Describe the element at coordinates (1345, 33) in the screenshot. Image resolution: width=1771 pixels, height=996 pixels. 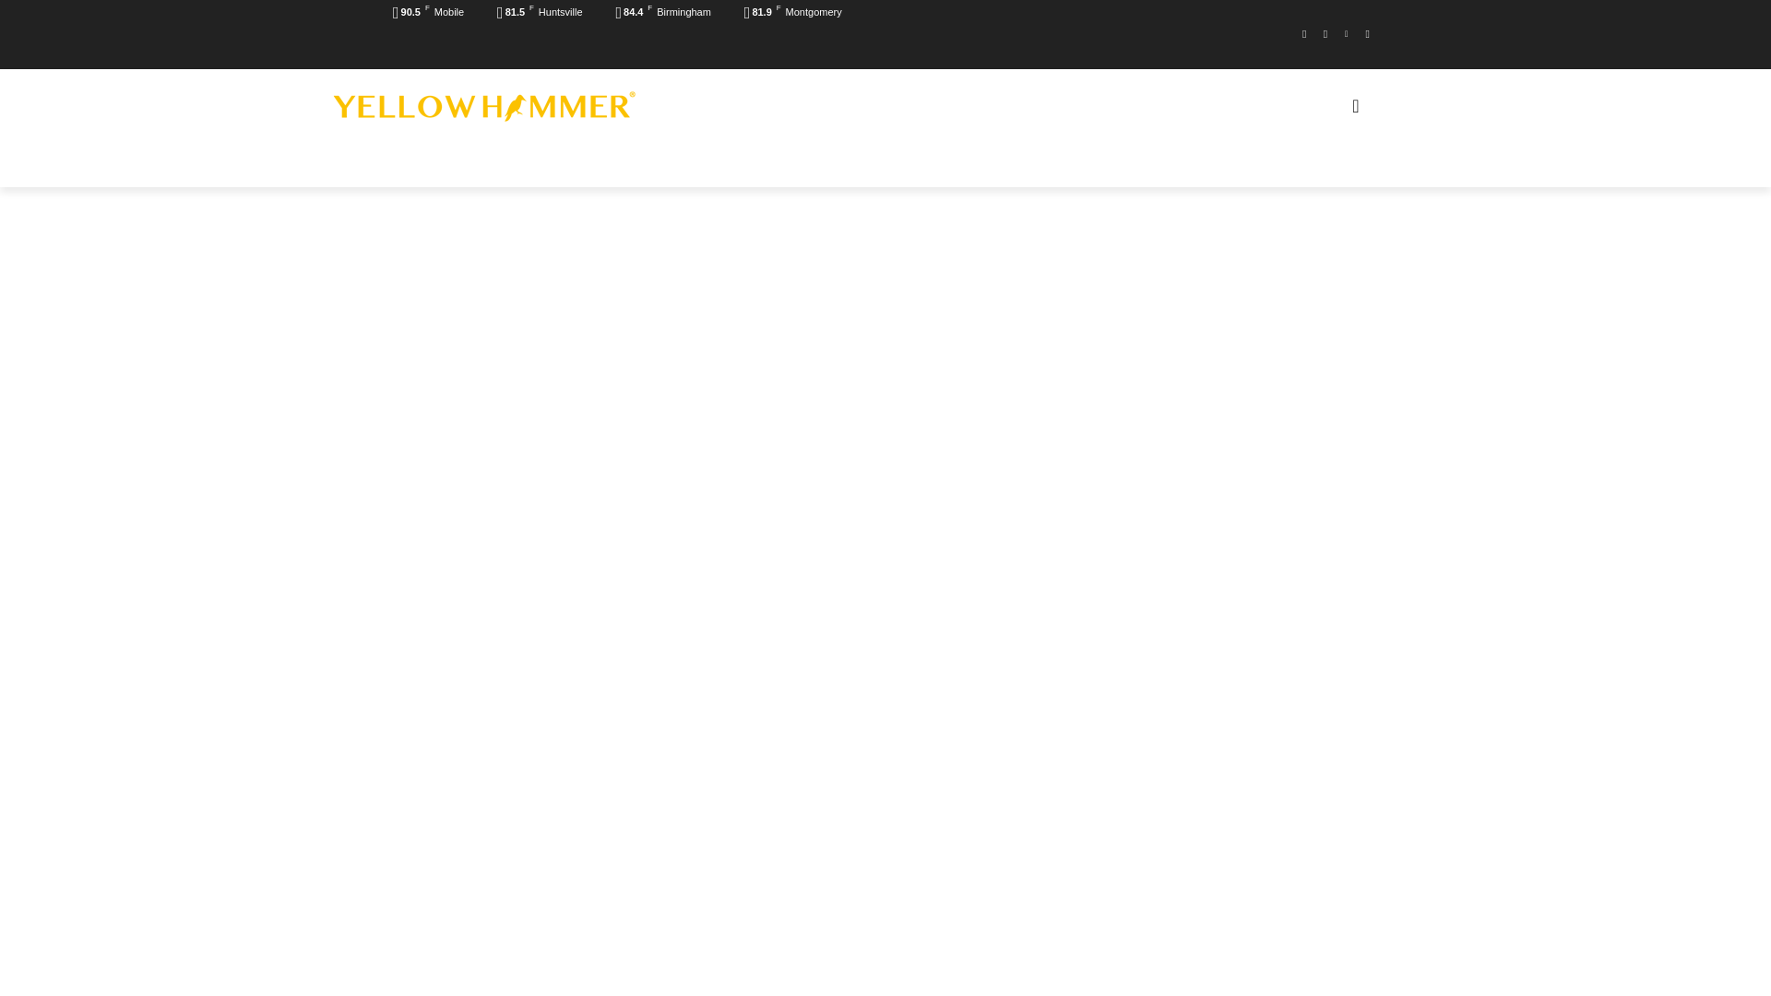
I see `Linkedin` at that location.